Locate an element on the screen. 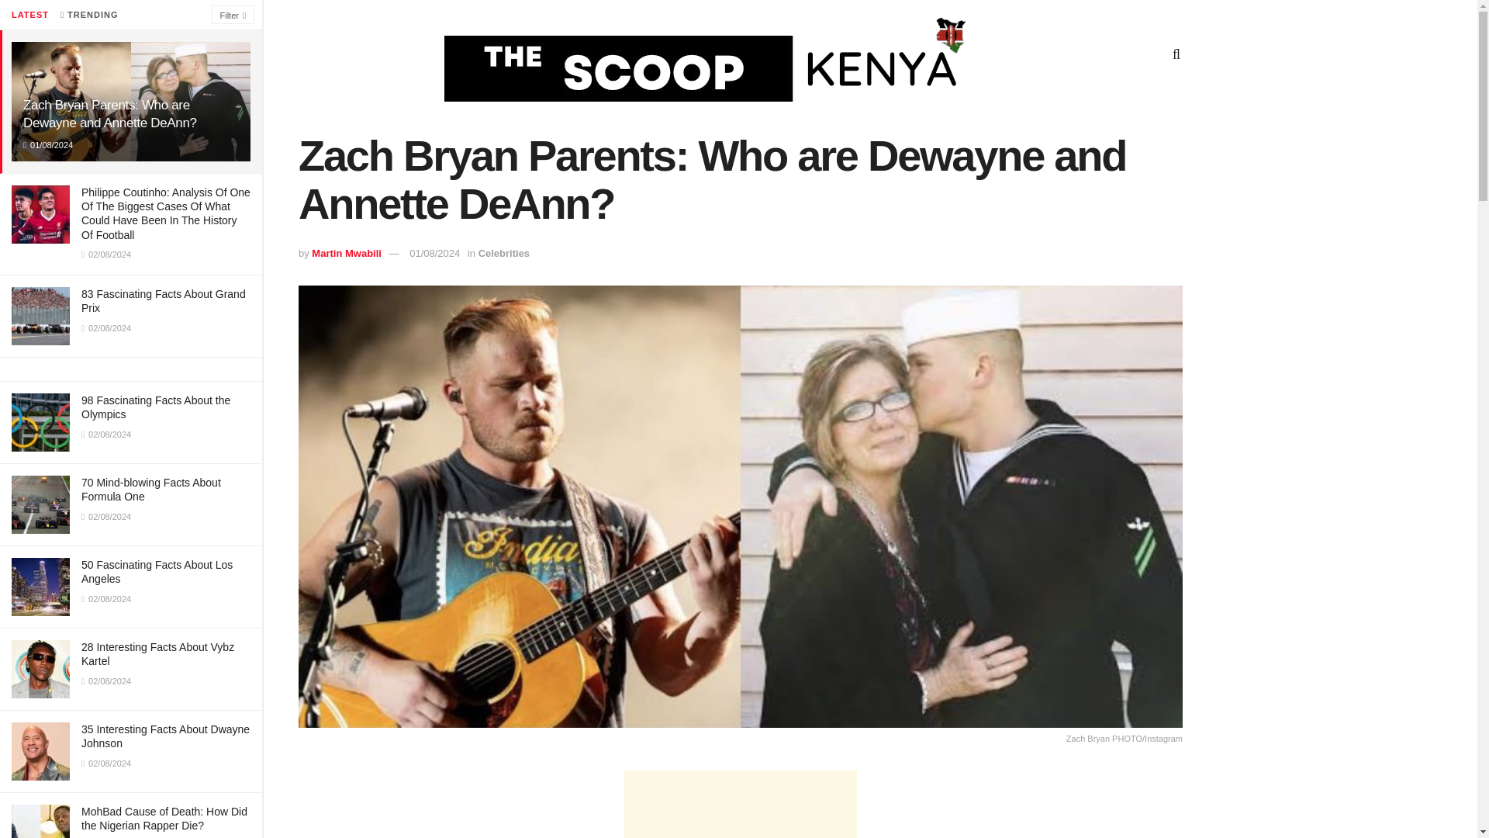 The width and height of the screenshot is (1489, 838). Filter is located at coordinates (233, 14).